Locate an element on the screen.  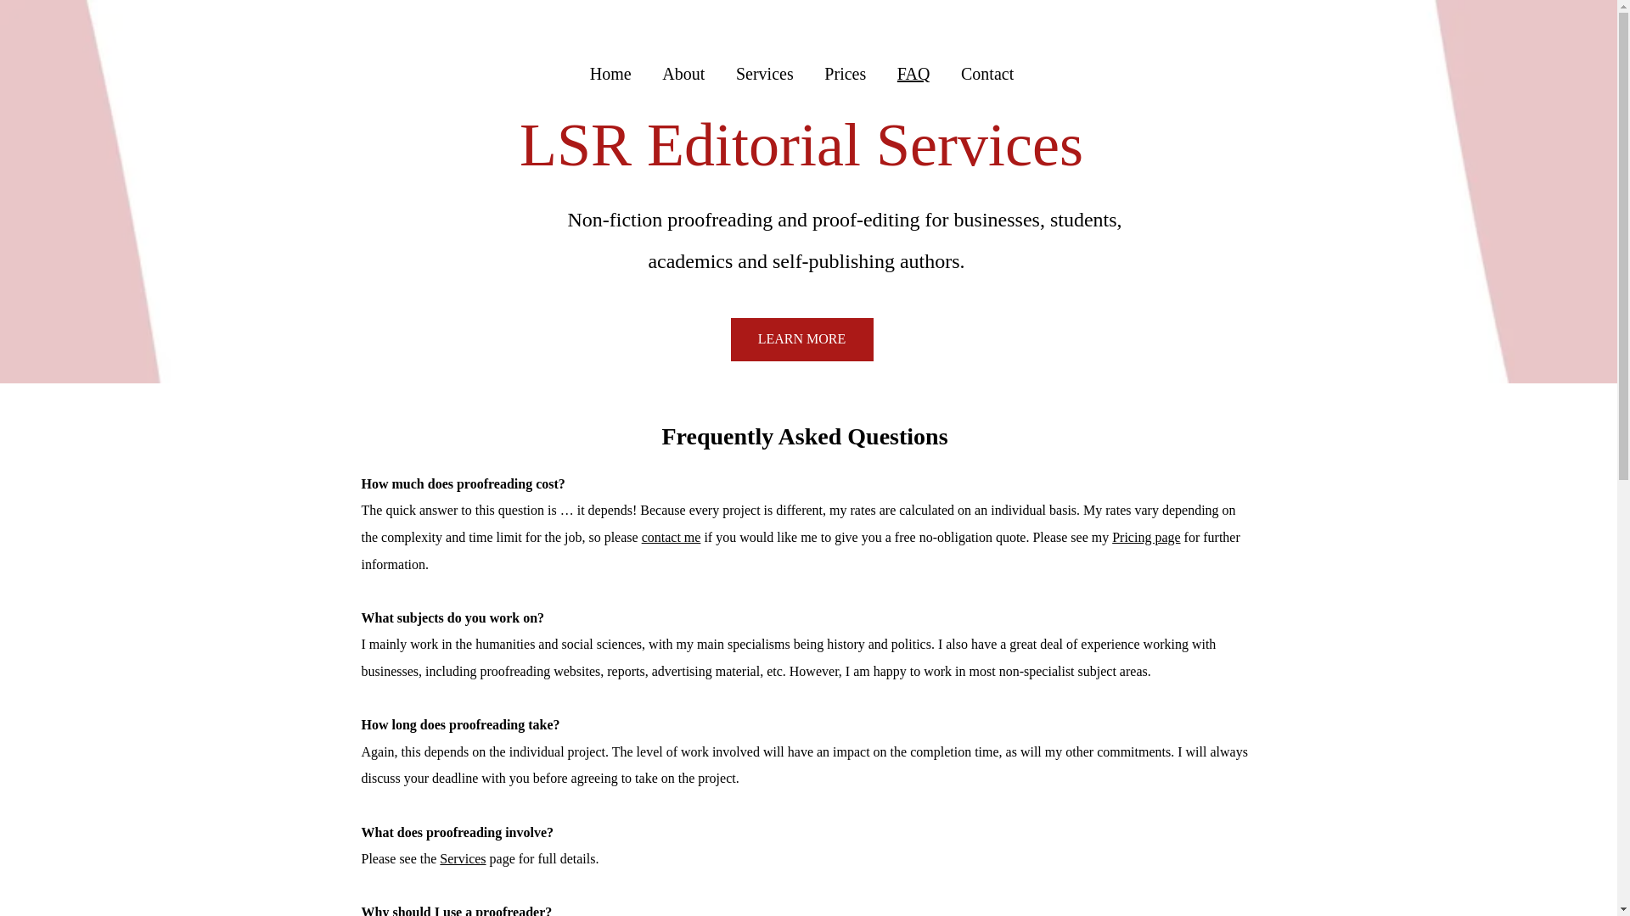
Home is located at coordinates (610, 73).